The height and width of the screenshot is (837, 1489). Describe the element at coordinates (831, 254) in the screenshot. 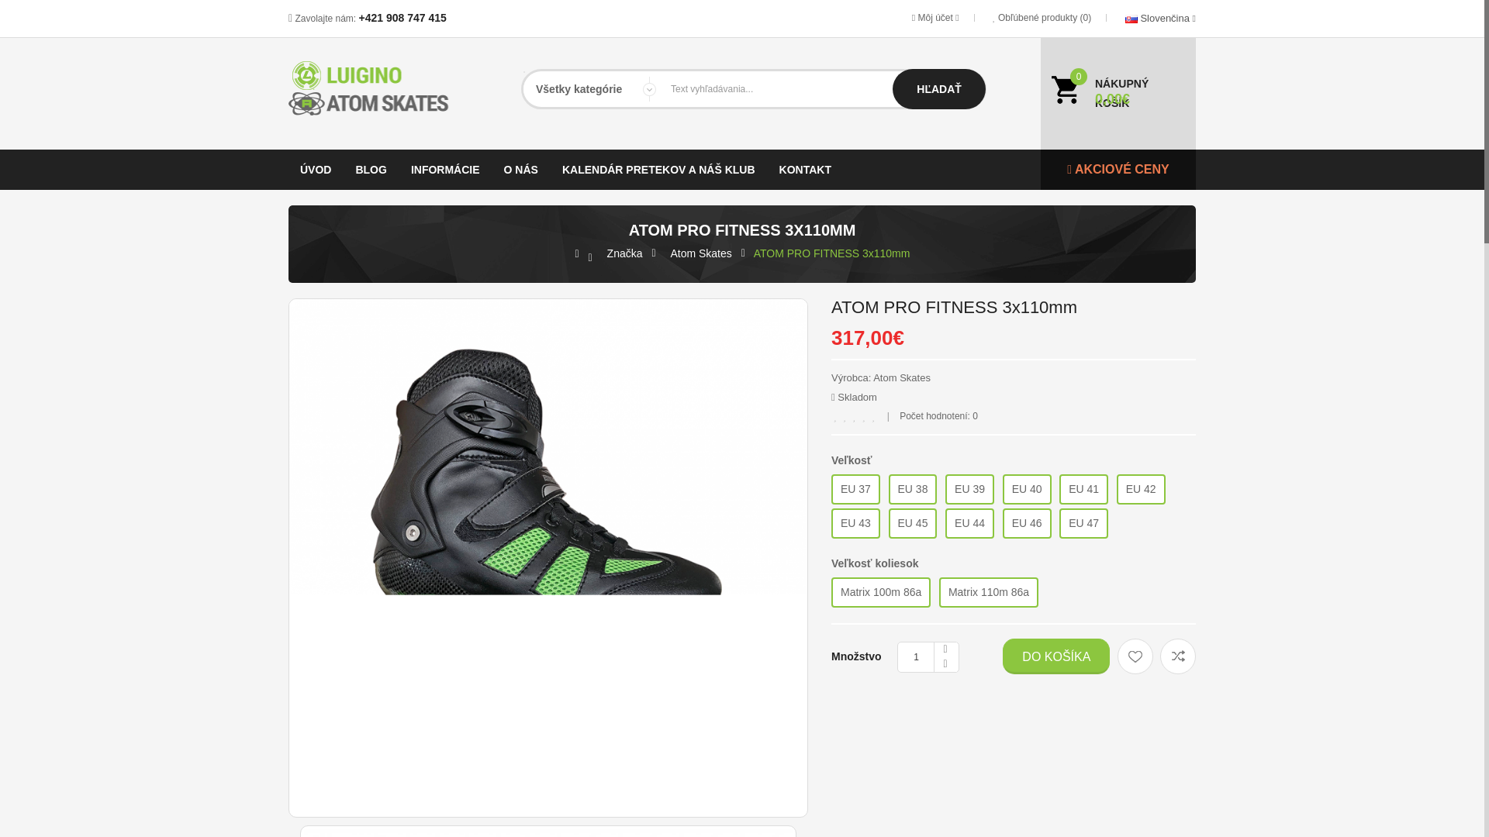

I see `ATOM PRO FITNESS 3x110mm` at that location.